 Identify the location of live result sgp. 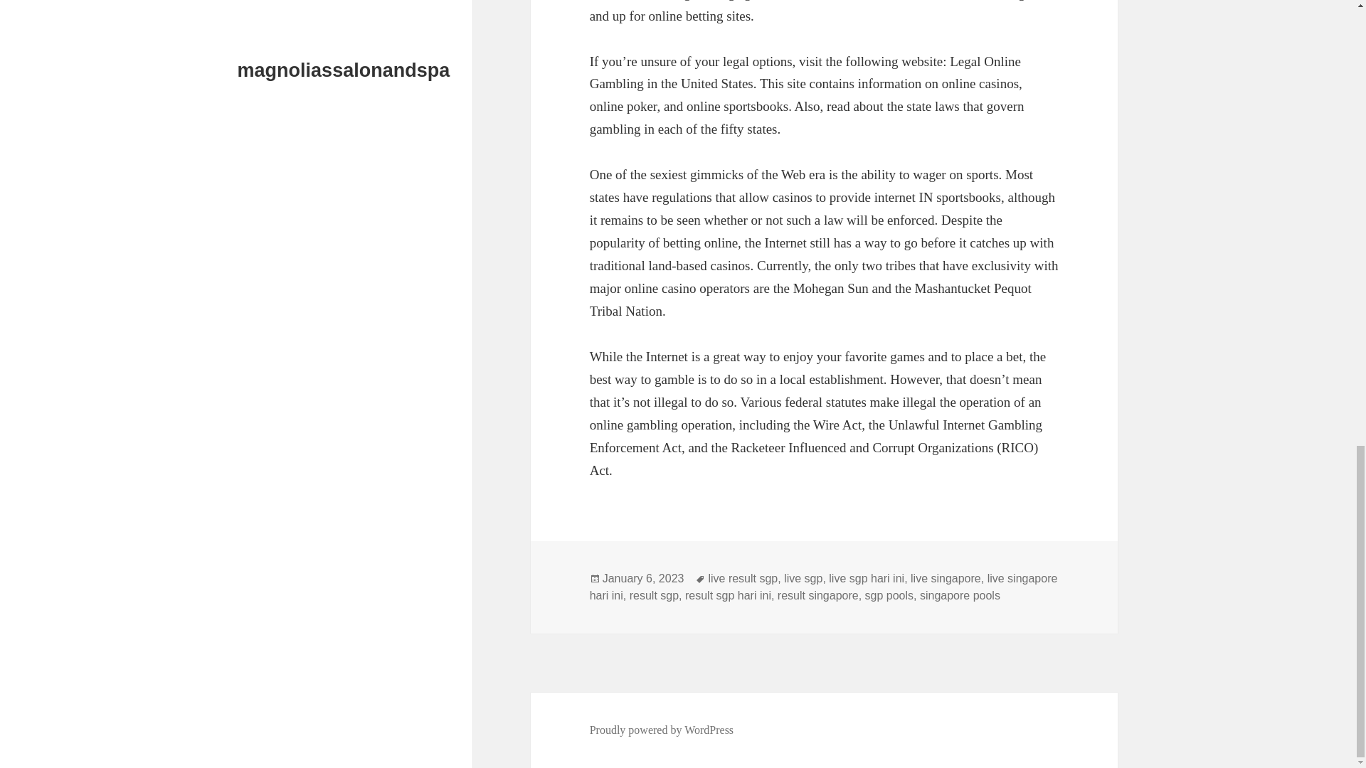
(742, 578).